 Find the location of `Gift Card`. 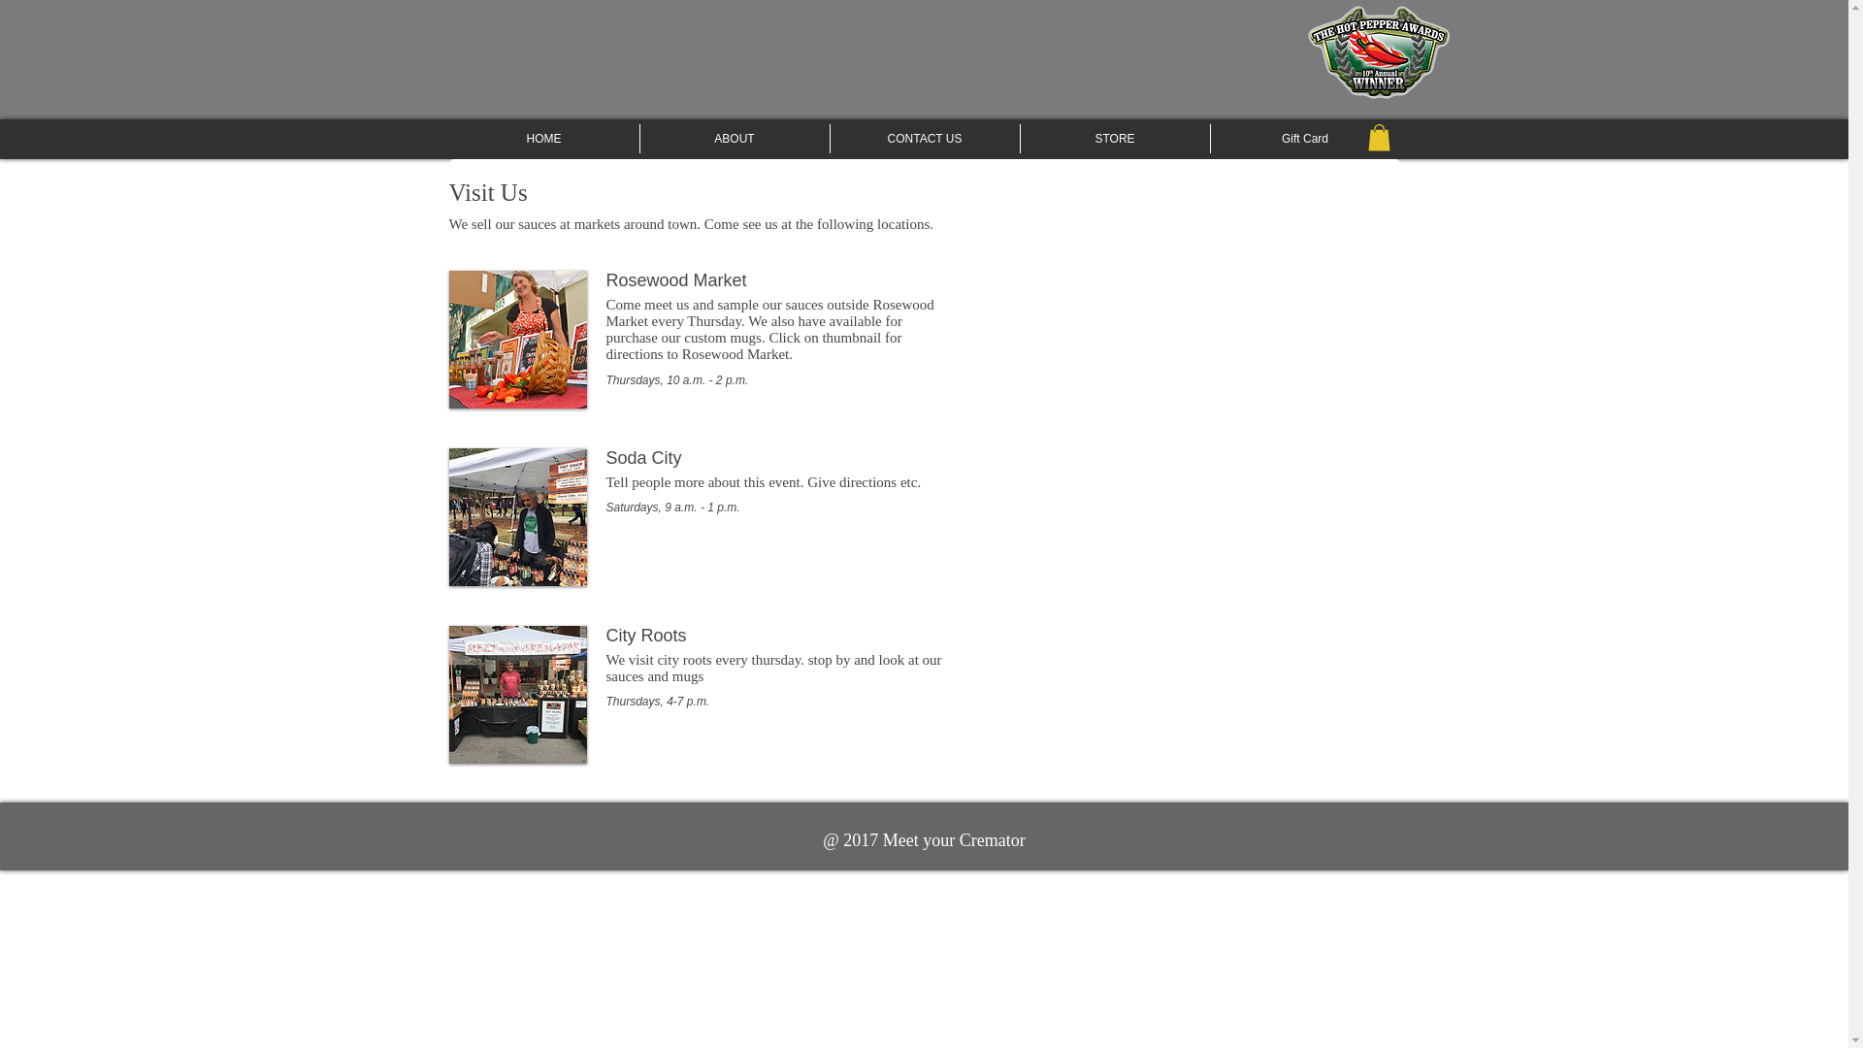

Gift Card is located at coordinates (1306, 138).